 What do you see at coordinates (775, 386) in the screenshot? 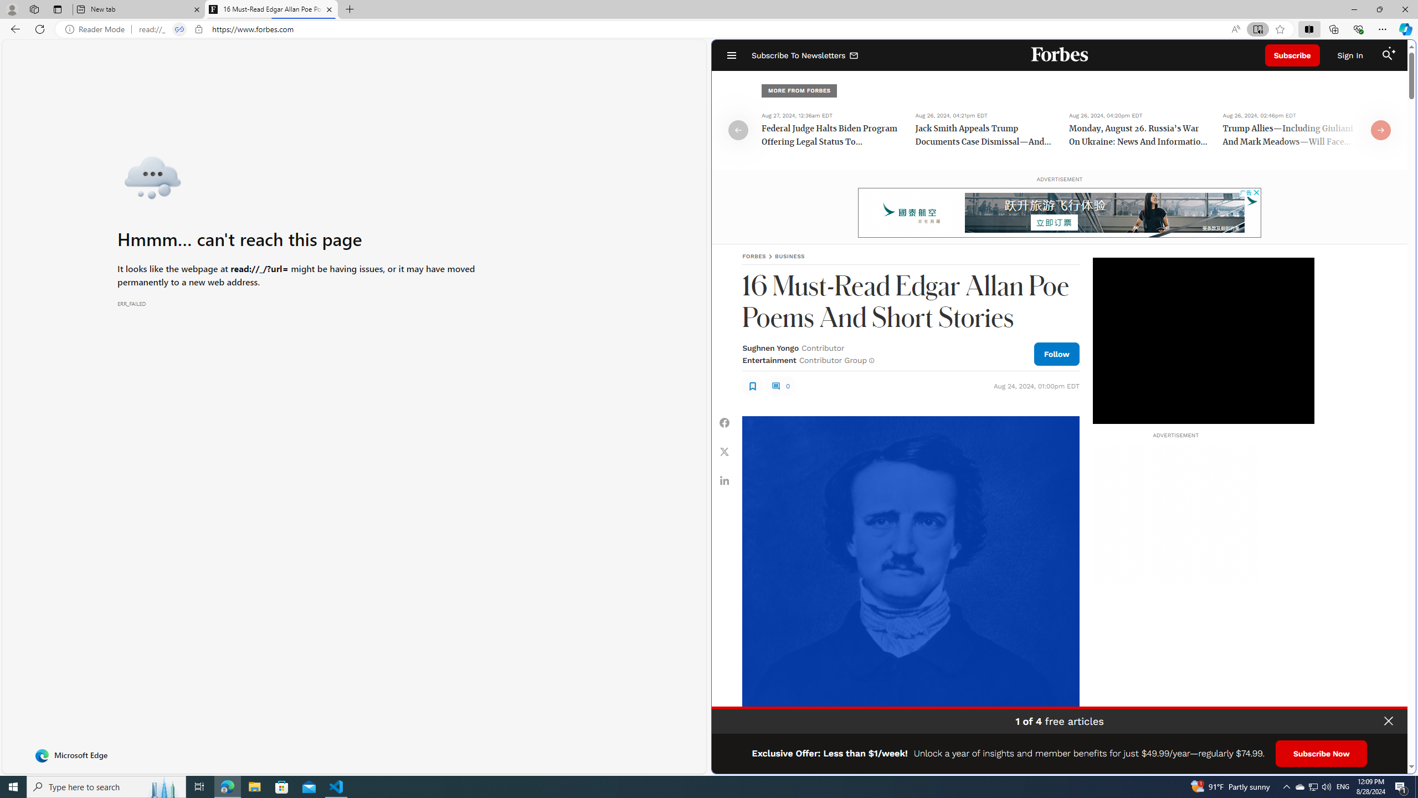
I see `Class: fs-icon fs-icon--comment` at bounding box center [775, 386].